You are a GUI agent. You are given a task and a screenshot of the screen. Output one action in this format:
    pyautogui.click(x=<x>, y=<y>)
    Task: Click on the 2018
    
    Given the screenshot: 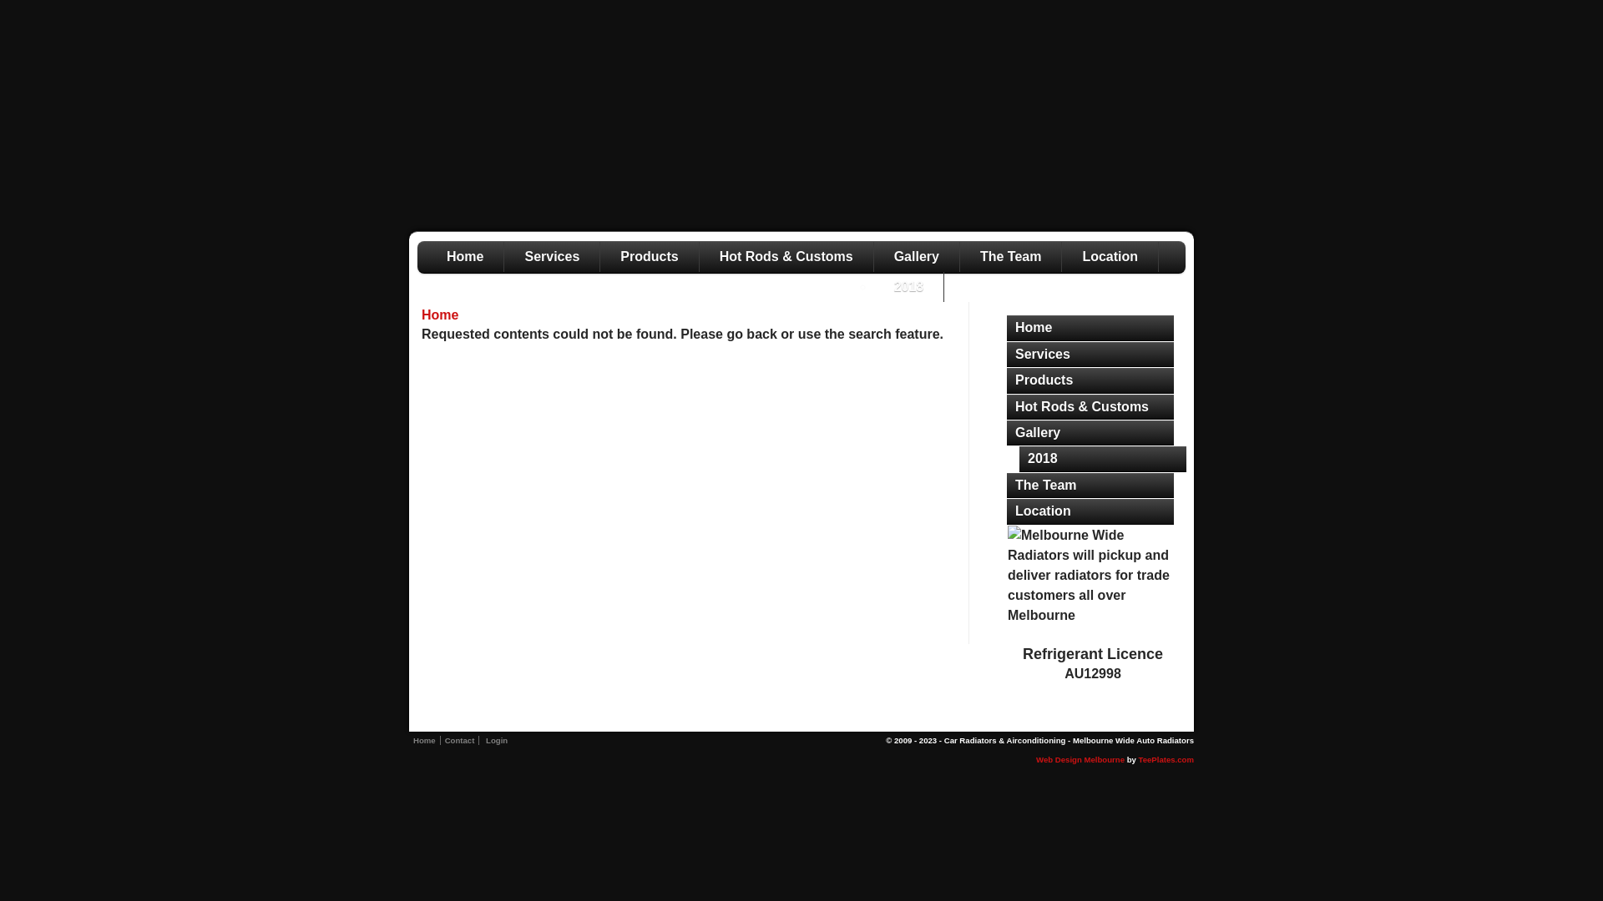 What is the action you would take?
    pyautogui.click(x=910, y=287)
    